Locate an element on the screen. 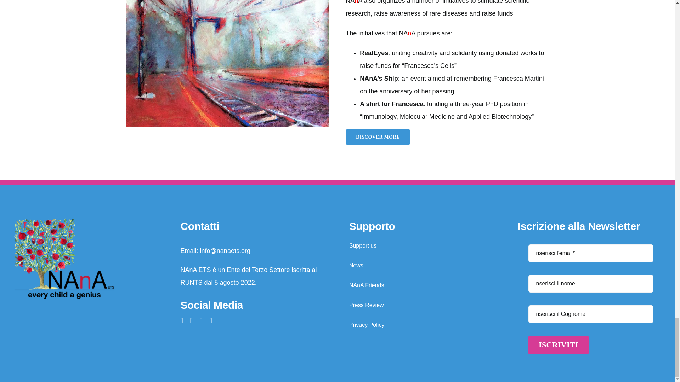  6d639b33 is located at coordinates (228, 63).